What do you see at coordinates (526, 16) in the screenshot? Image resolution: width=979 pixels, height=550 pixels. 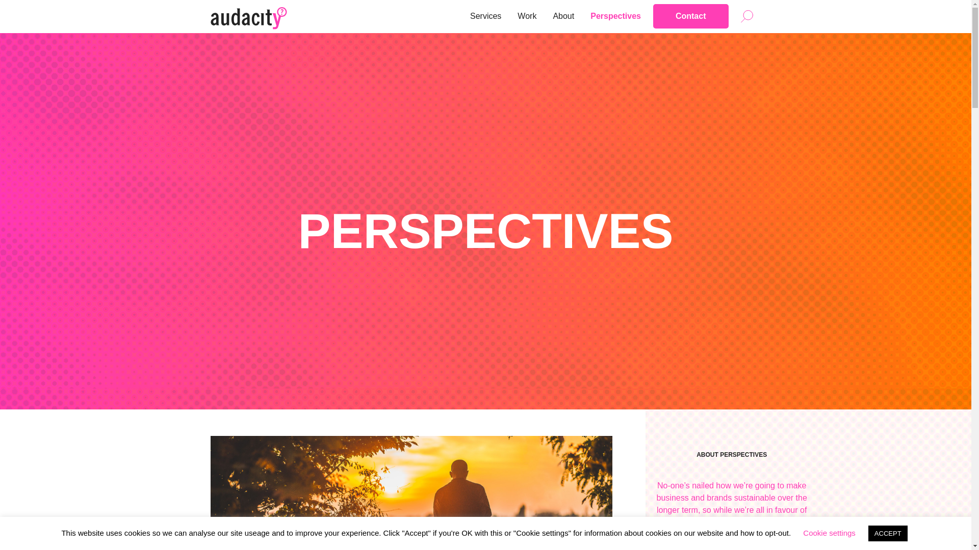 I see `Work` at bounding box center [526, 16].